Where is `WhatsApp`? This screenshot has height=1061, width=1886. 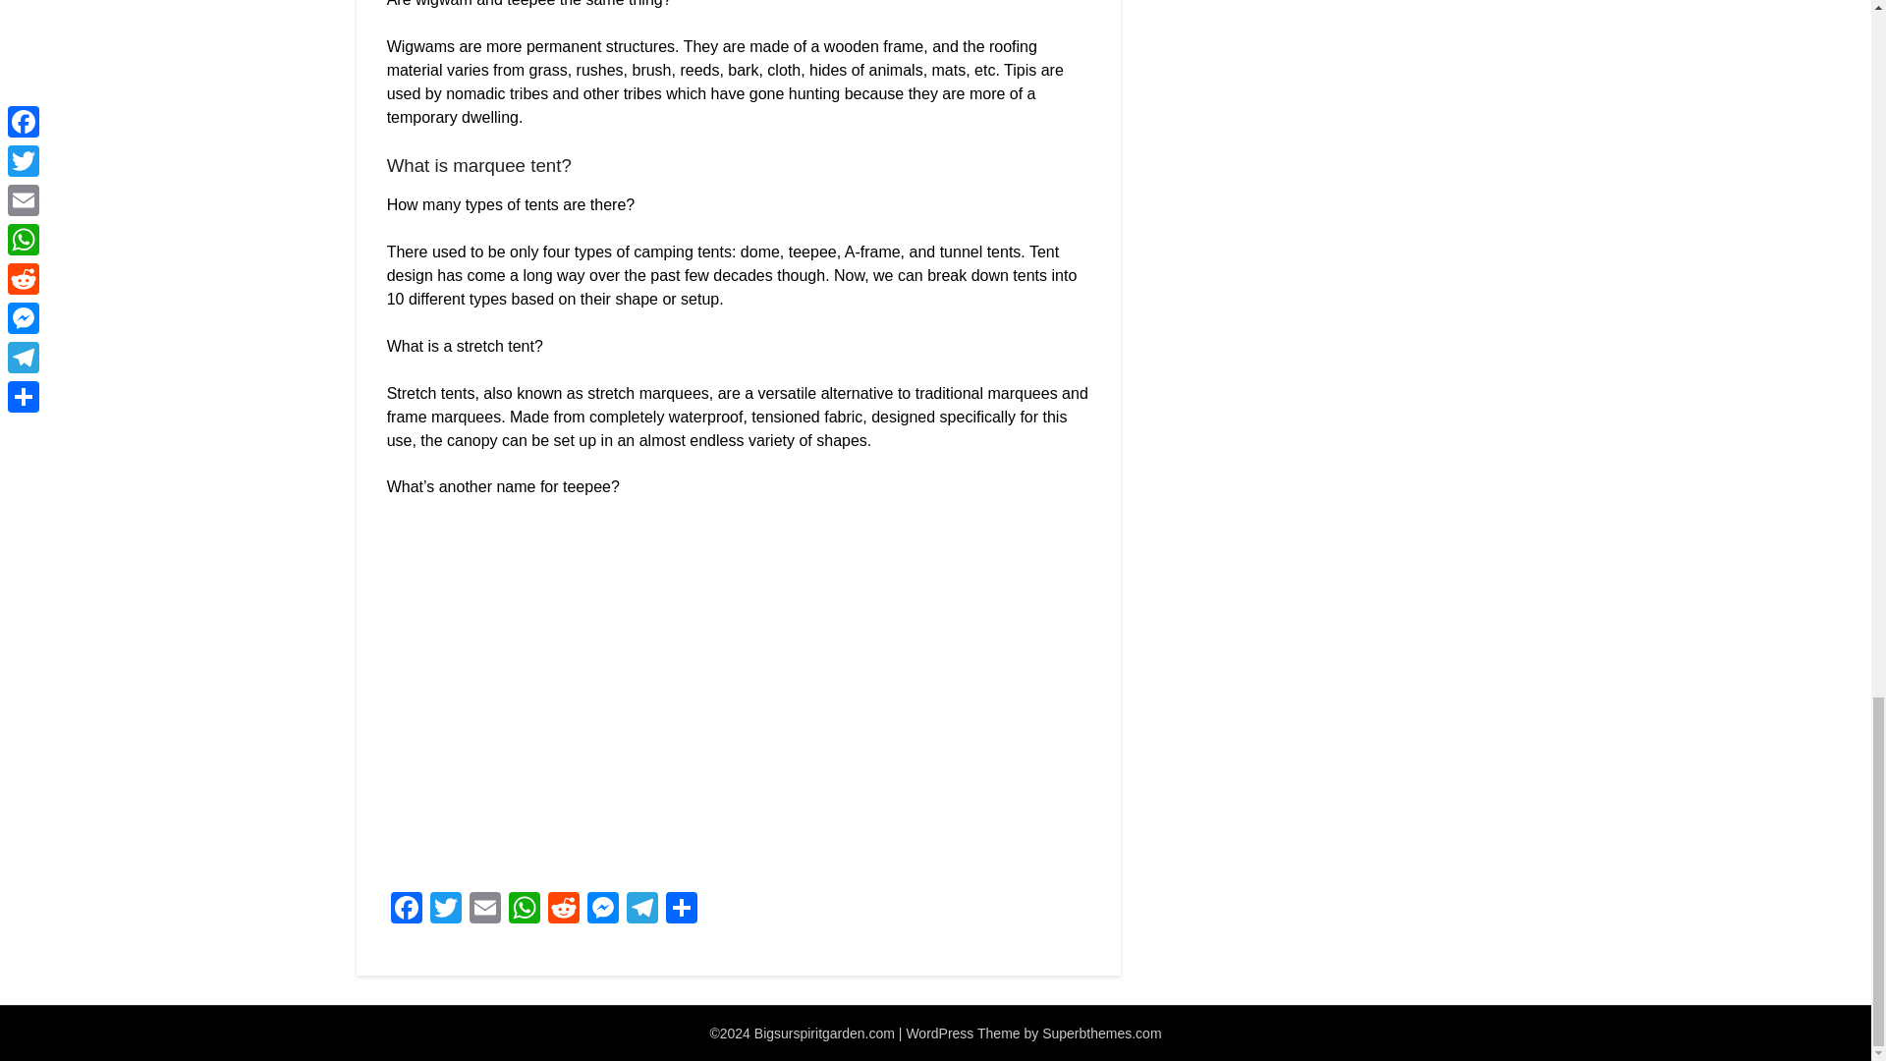 WhatsApp is located at coordinates (525, 910).